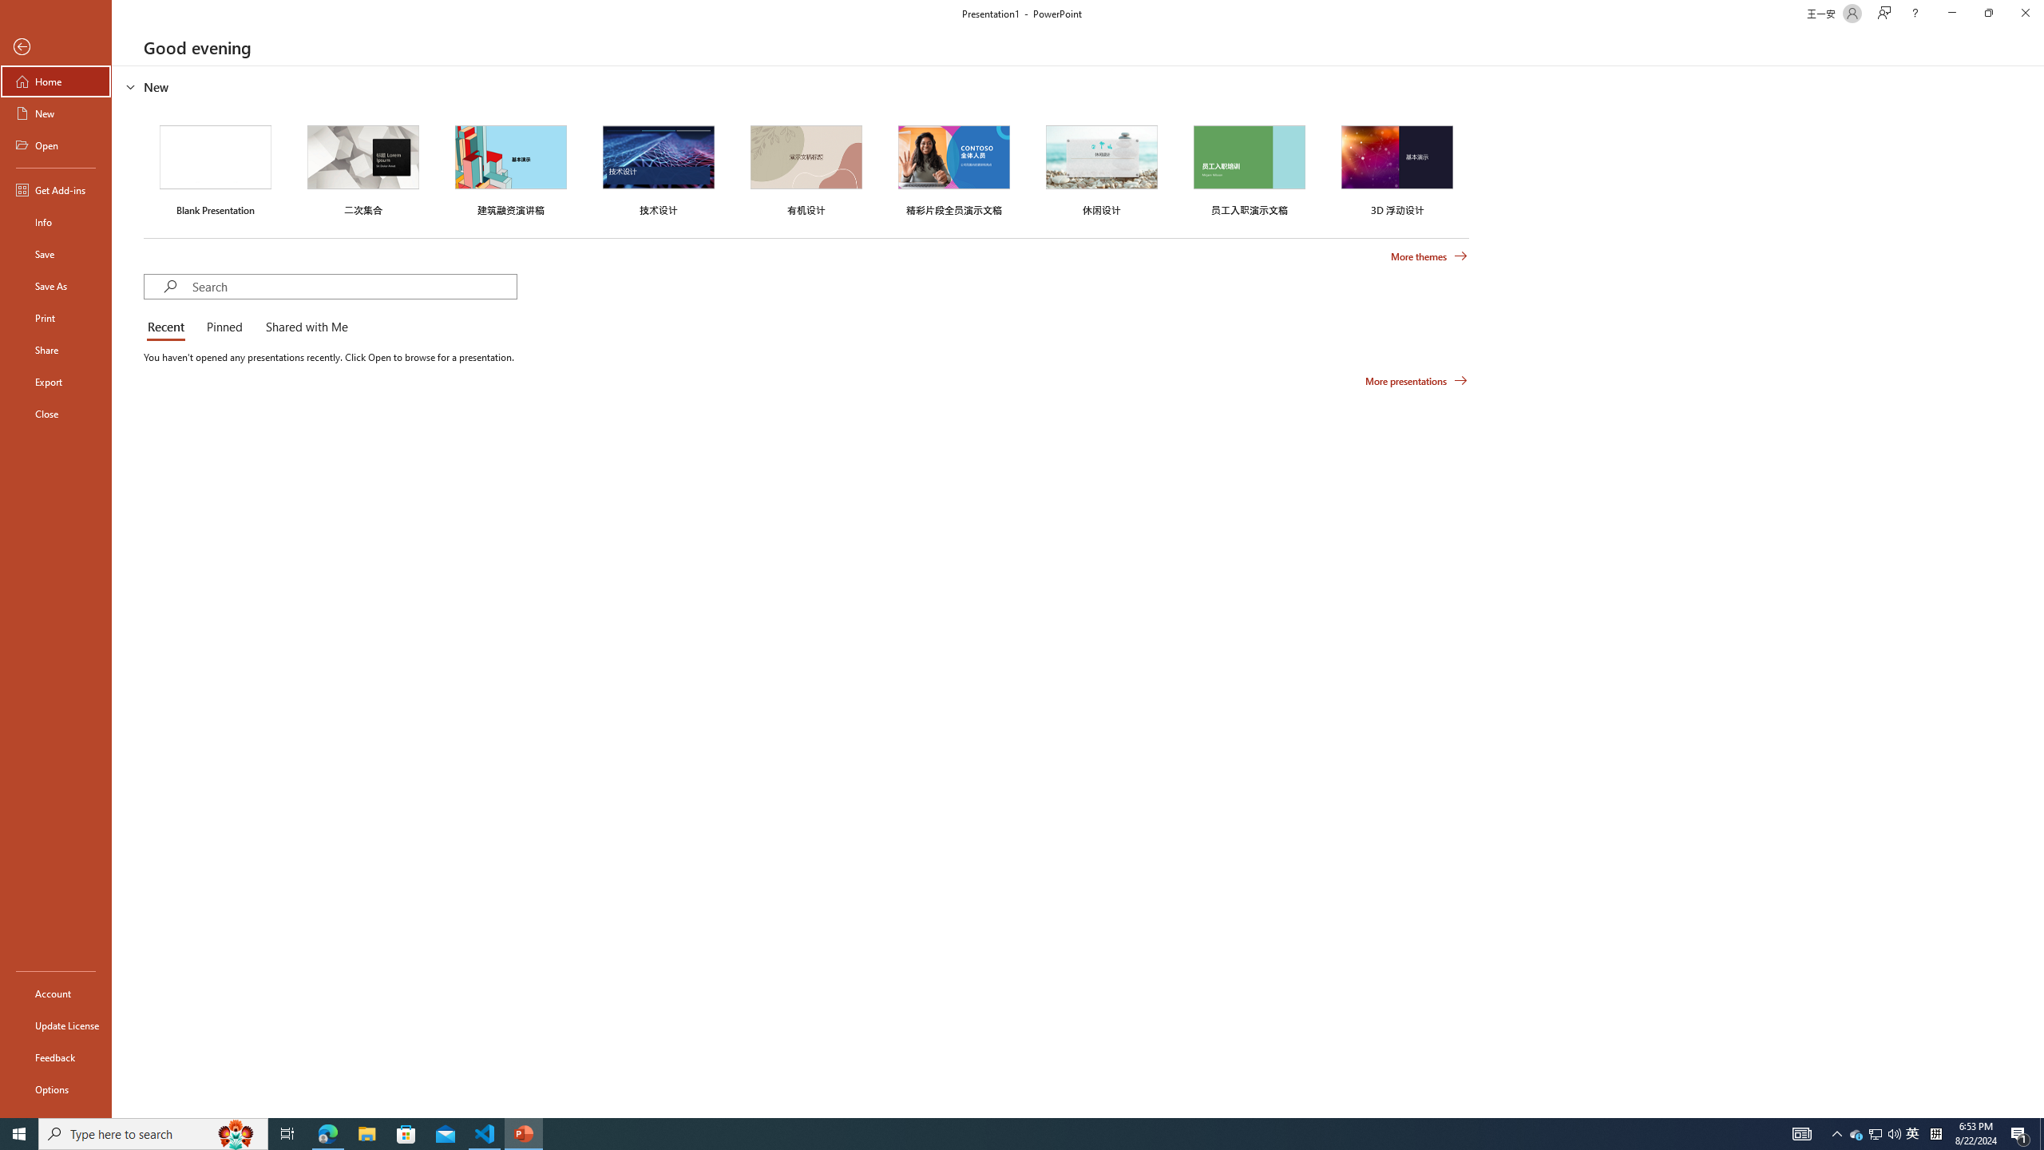 Image resolution: width=2044 pixels, height=1150 pixels. I want to click on More presentations, so click(1416, 380).